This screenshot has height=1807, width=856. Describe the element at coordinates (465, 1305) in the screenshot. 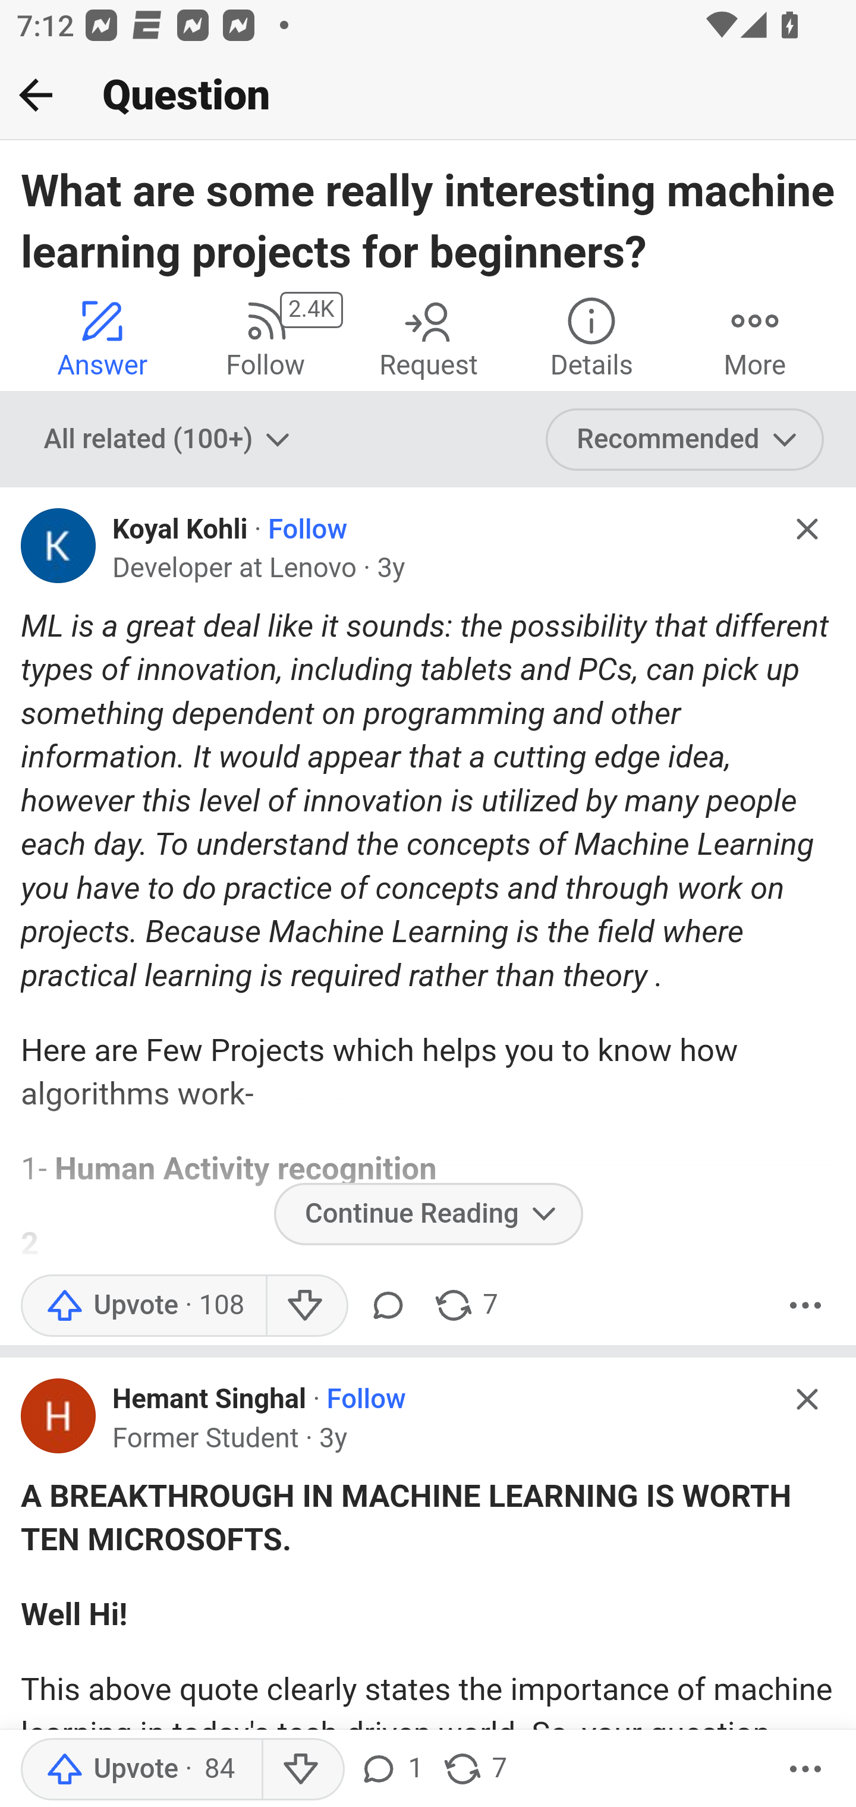

I see `7 shares` at that location.